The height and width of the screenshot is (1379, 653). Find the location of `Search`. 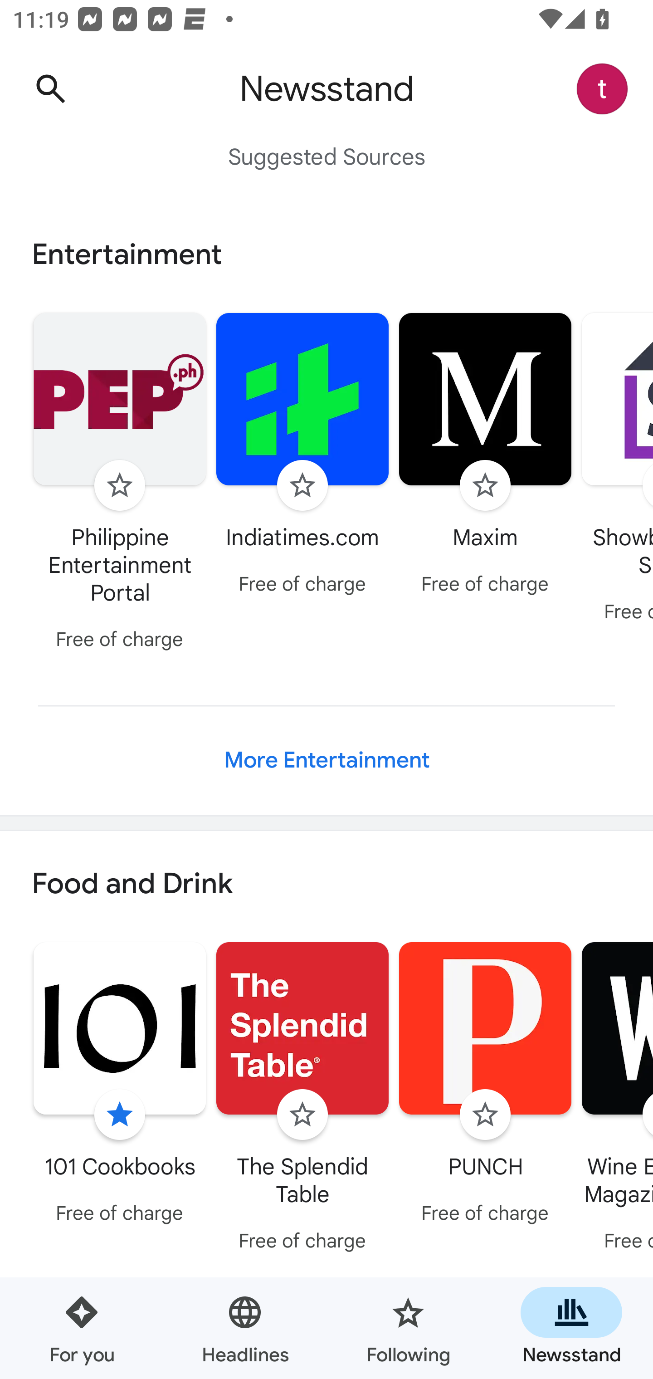

Search is located at coordinates (50, 89).